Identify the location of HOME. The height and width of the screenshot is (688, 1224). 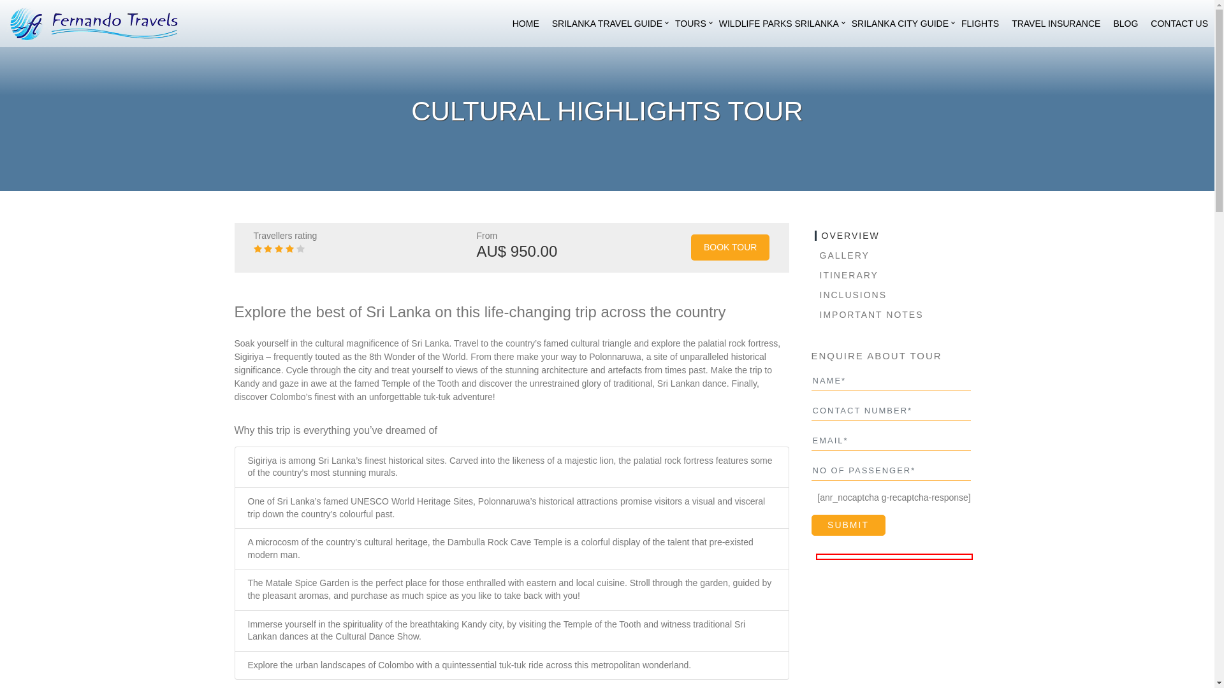
(526, 24).